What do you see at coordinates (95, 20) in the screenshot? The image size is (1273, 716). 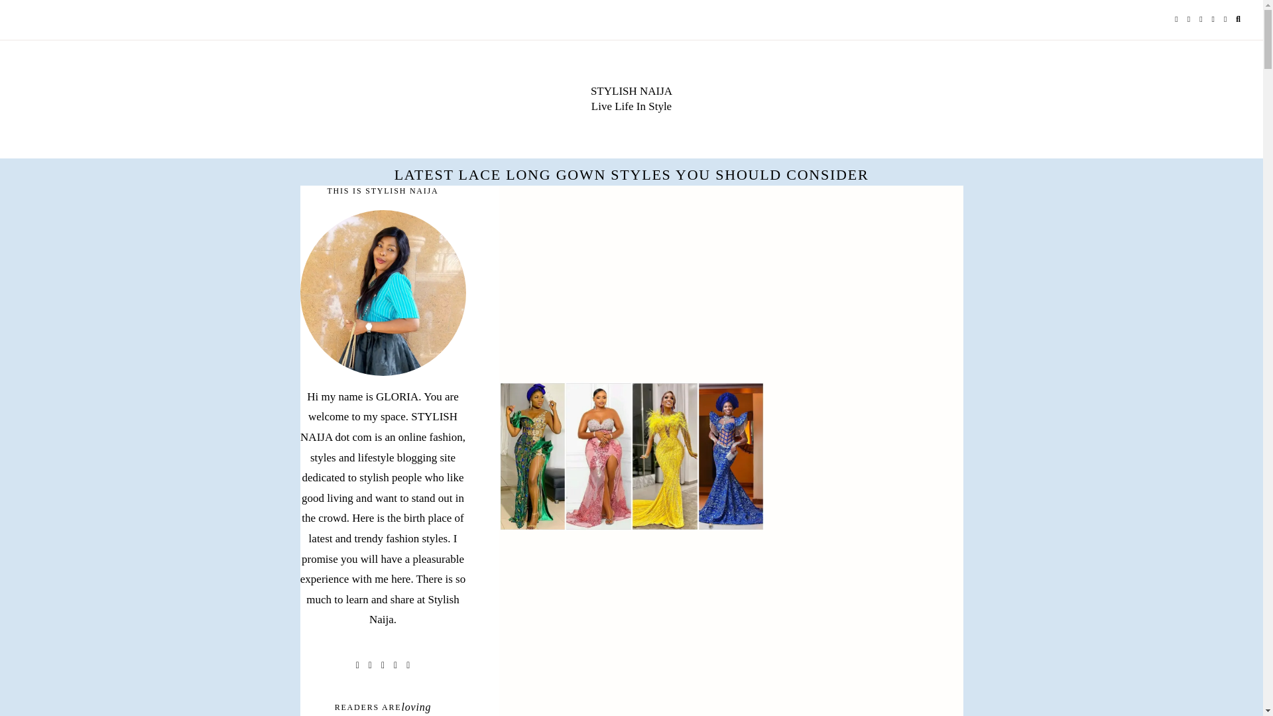 I see `ABOUT ME` at bounding box center [95, 20].